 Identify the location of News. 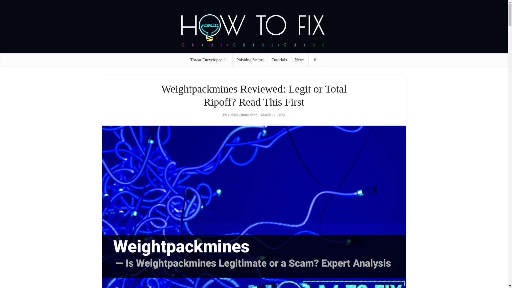
(300, 60).